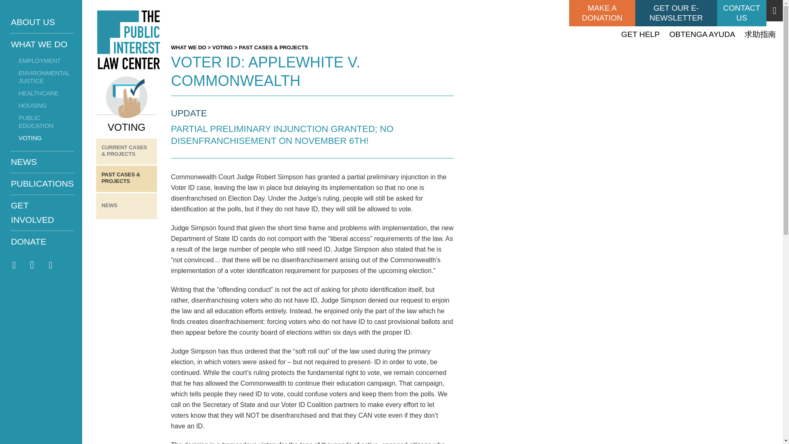 The height and width of the screenshot is (444, 789). Describe the element at coordinates (43, 77) in the screenshot. I see `ENVIRONMENTAL JUSTICE` at that location.